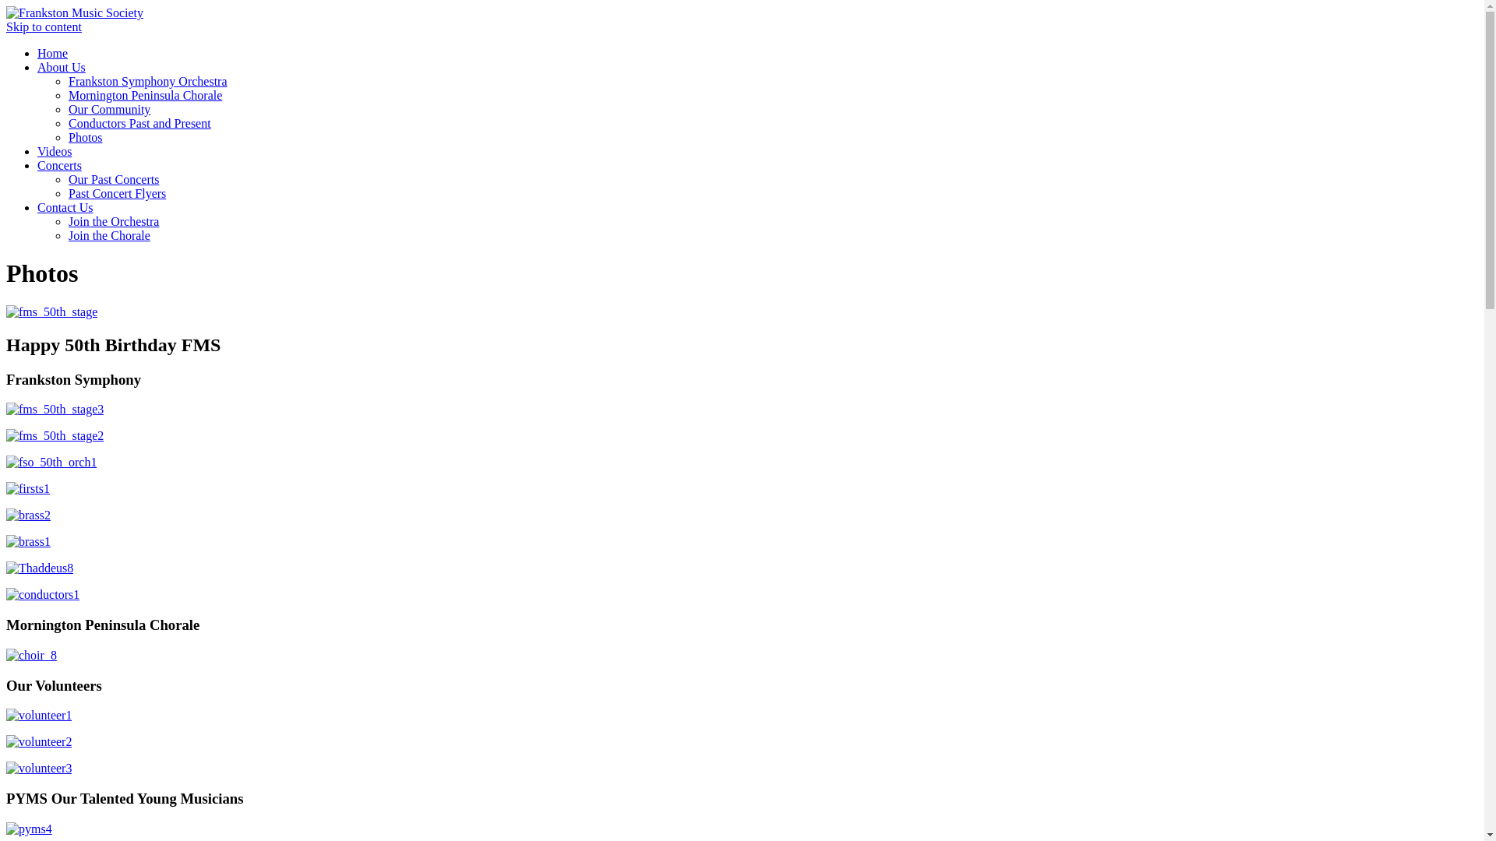 This screenshot has height=841, width=1496. What do you see at coordinates (145, 95) in the screenshot?
I see `Mornington Peninsula Chorale` at bounding box center [145, 95].